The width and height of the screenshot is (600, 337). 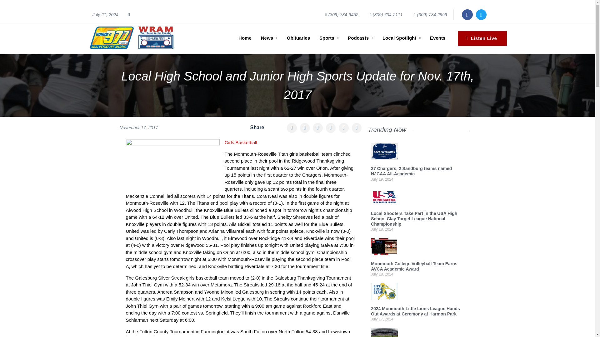 I want to click on Sports, so click(x=329, y=38).